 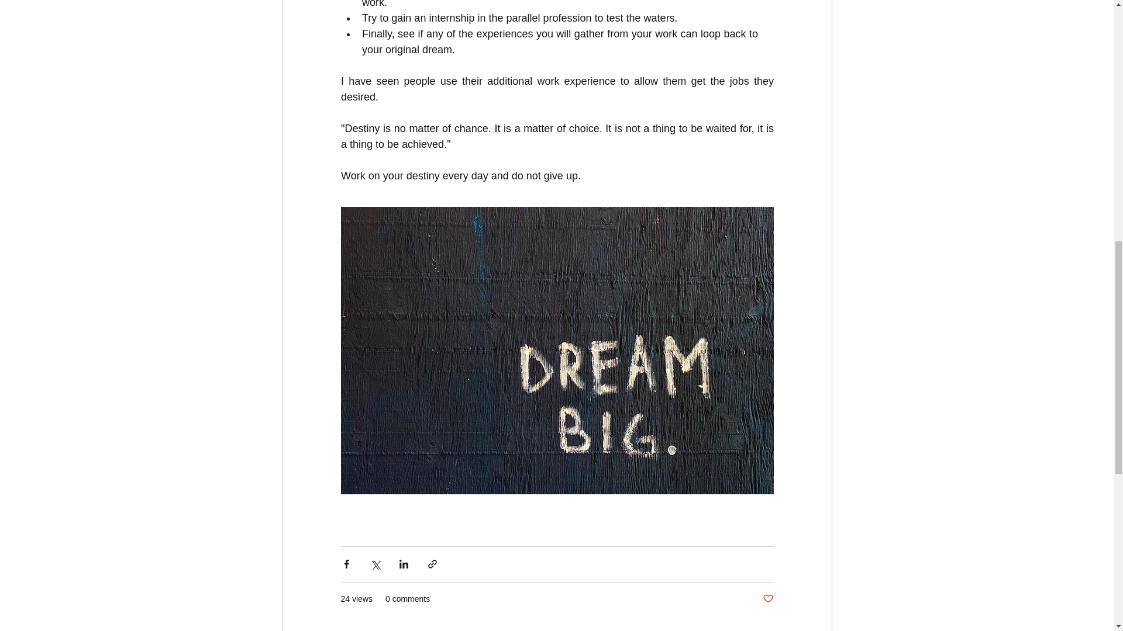 I want to click on Post not marked as liked, so click(x=767, y=599).